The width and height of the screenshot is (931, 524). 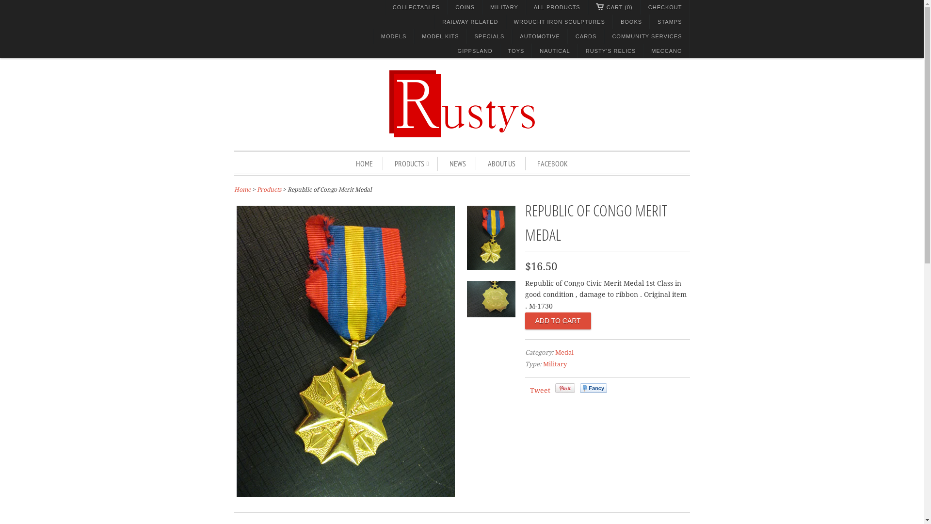 What do you see at coordinates (458, 164) in the screenshot?
I see `NEWS` at bounding box center [458, 164].